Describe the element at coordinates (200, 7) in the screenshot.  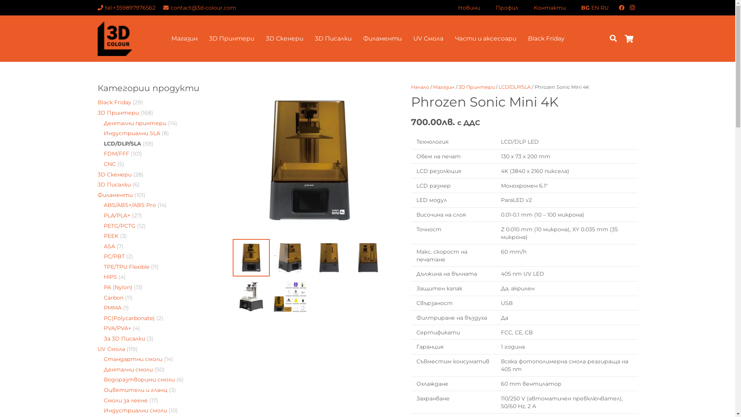
I see `contact@3d-colour.com` at that location.